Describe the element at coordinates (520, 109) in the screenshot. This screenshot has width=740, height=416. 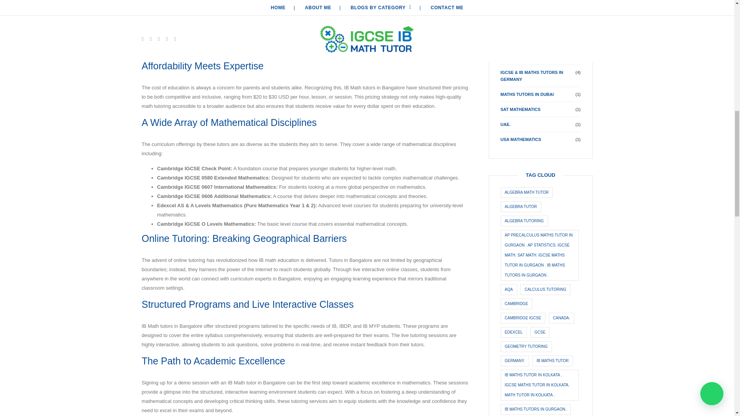
I see `SAT MATHEMATICS` at that location.